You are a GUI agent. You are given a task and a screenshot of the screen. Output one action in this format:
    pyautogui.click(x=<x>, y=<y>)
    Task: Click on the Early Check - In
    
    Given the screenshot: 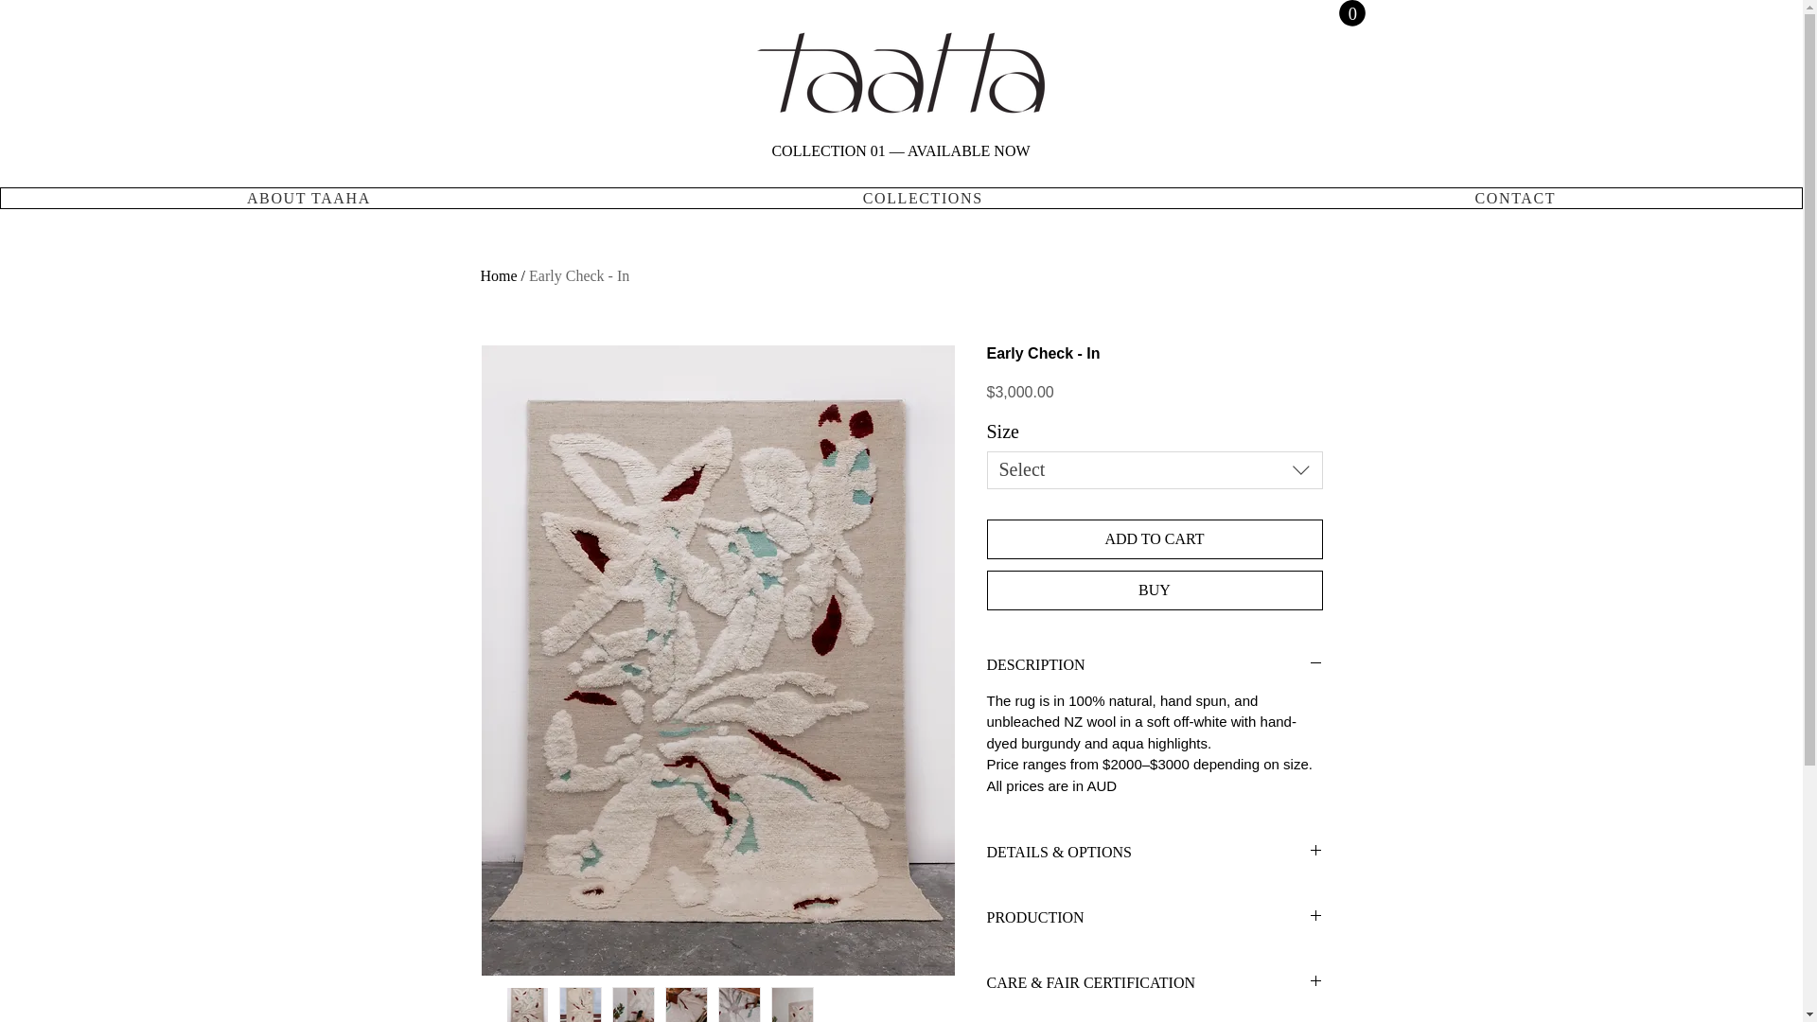 What is the action you would take?
    pyautogui.click(x=578, y=275)
    